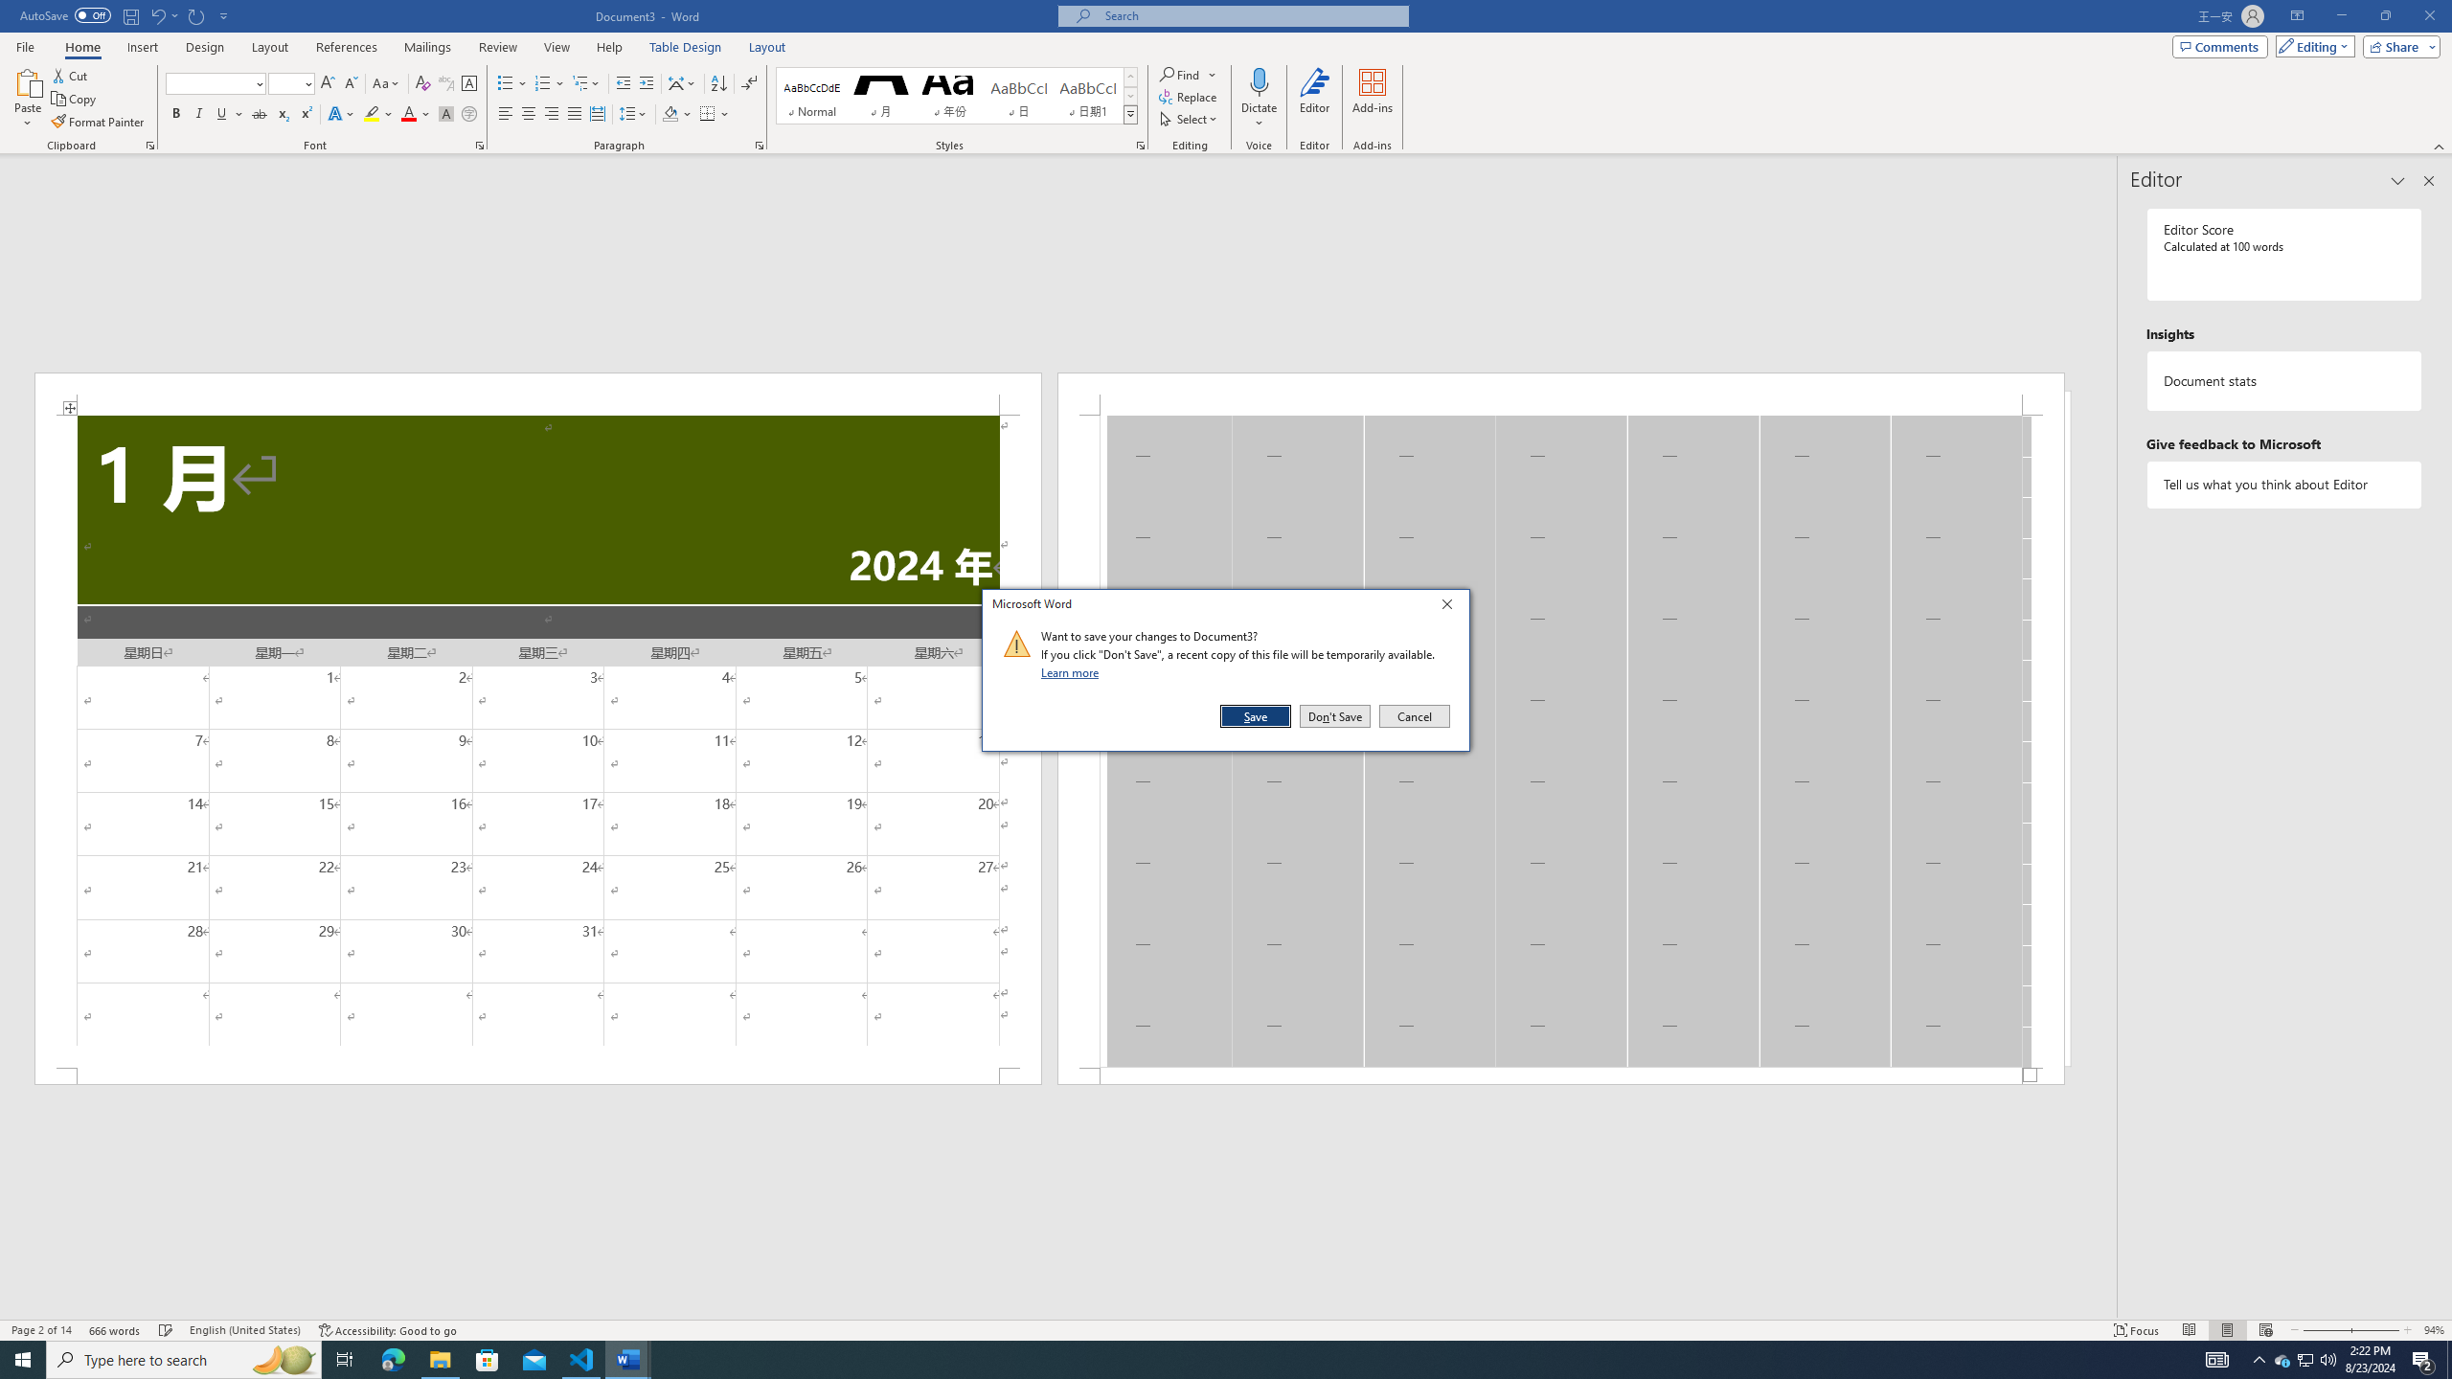 The image size is (2452, 1379). What do you see at coordinates (1251, 15) in the screenshot?
I see `Microsoft search` at bounding box center [1251, 15].